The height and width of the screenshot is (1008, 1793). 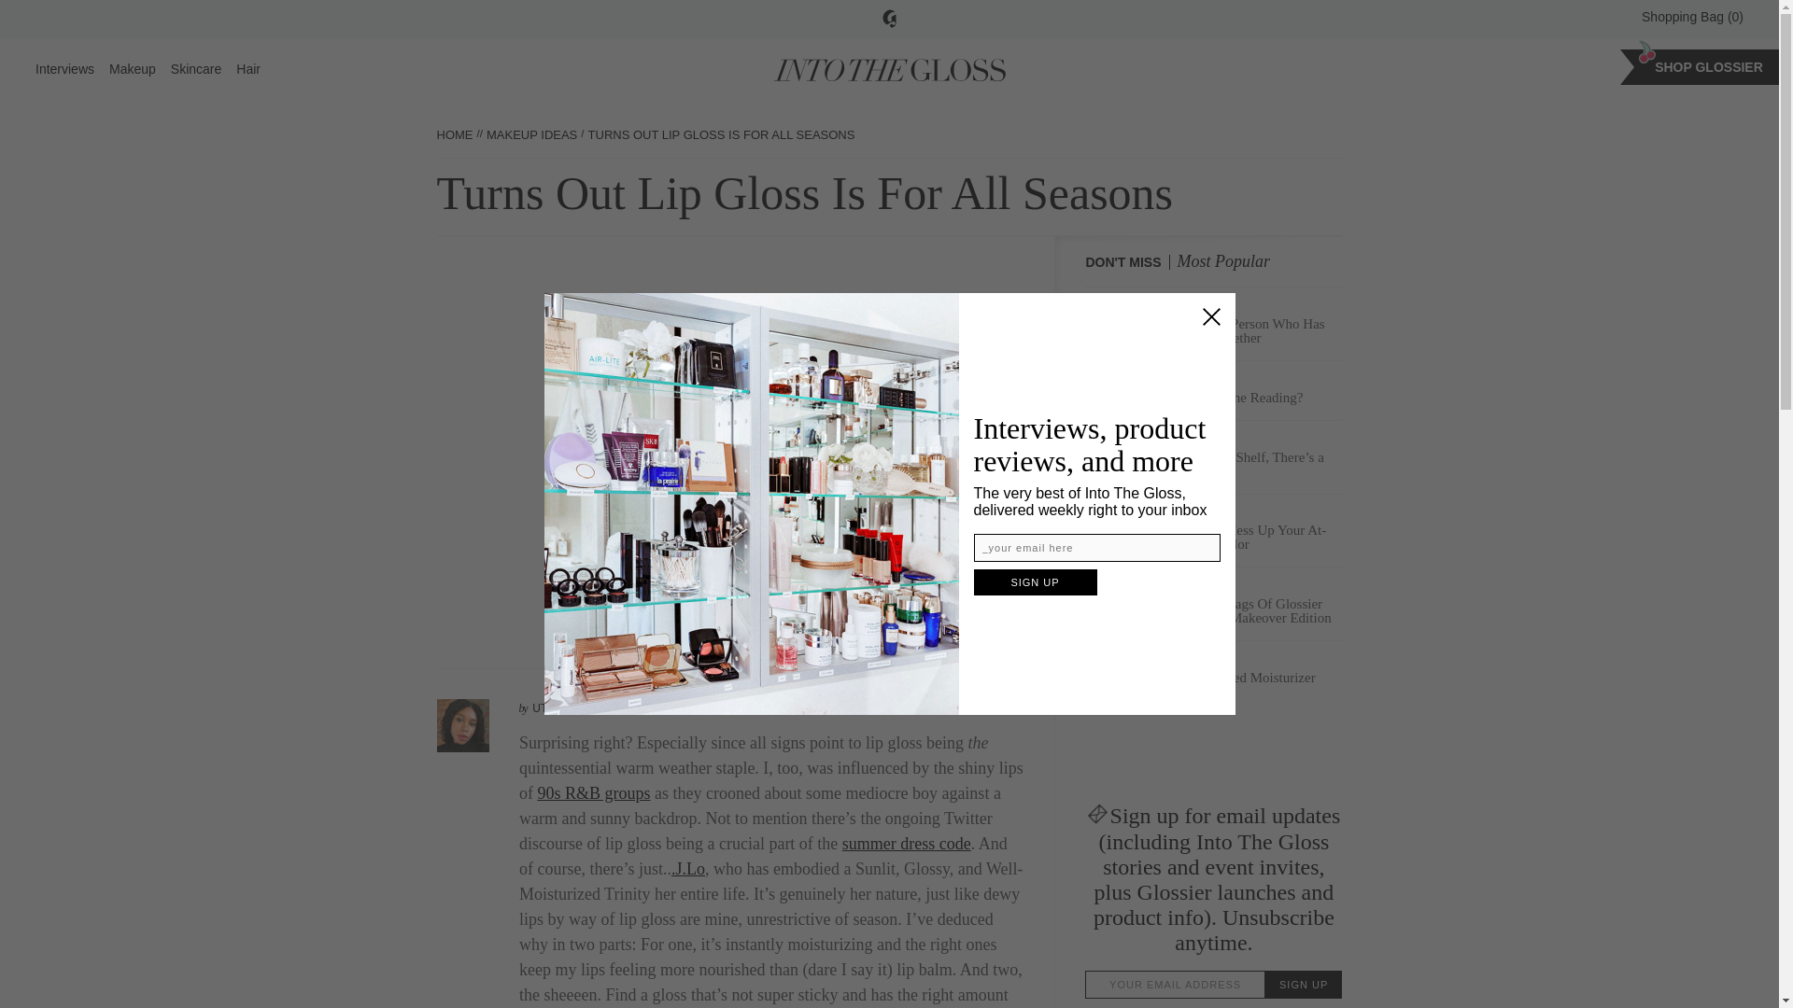 I want to click on UTIBE MBAGWU, so click(x=576, y=707).